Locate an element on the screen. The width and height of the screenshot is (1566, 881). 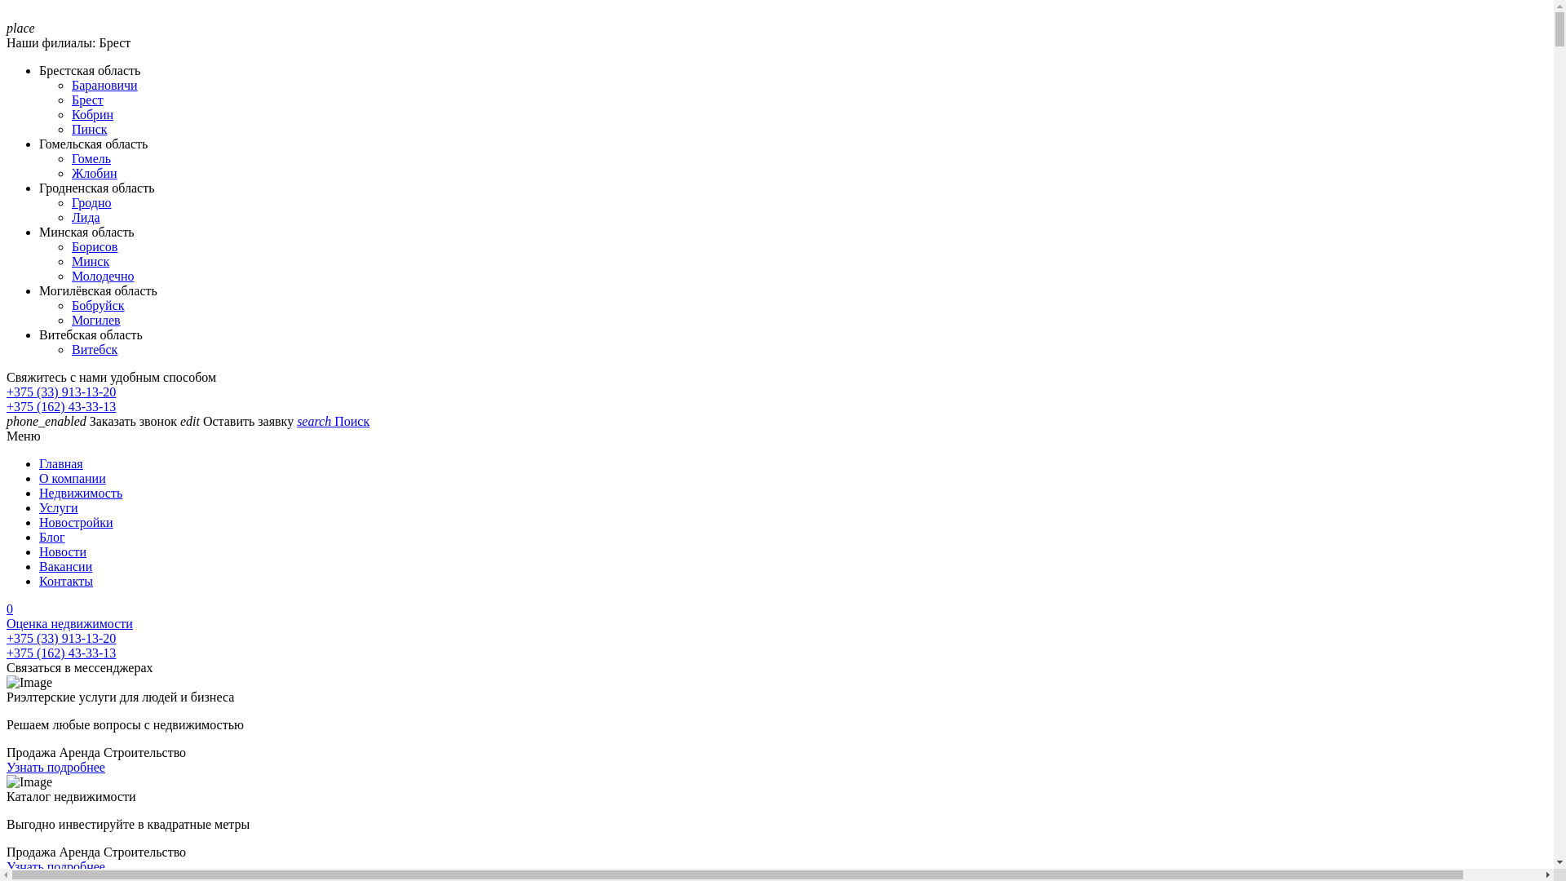
+375 (33) 913-13-20 is located at coordinates (61, 392).